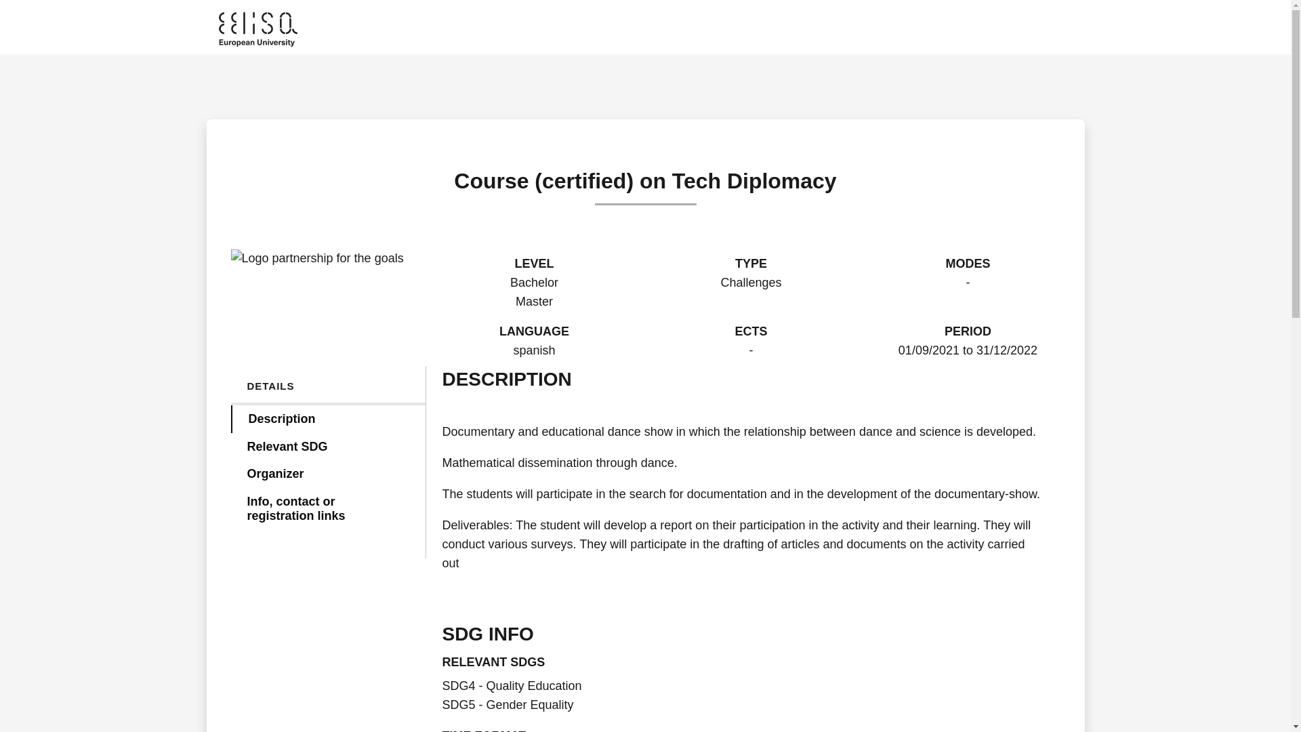  I want to click on Description , so click(327, 419).